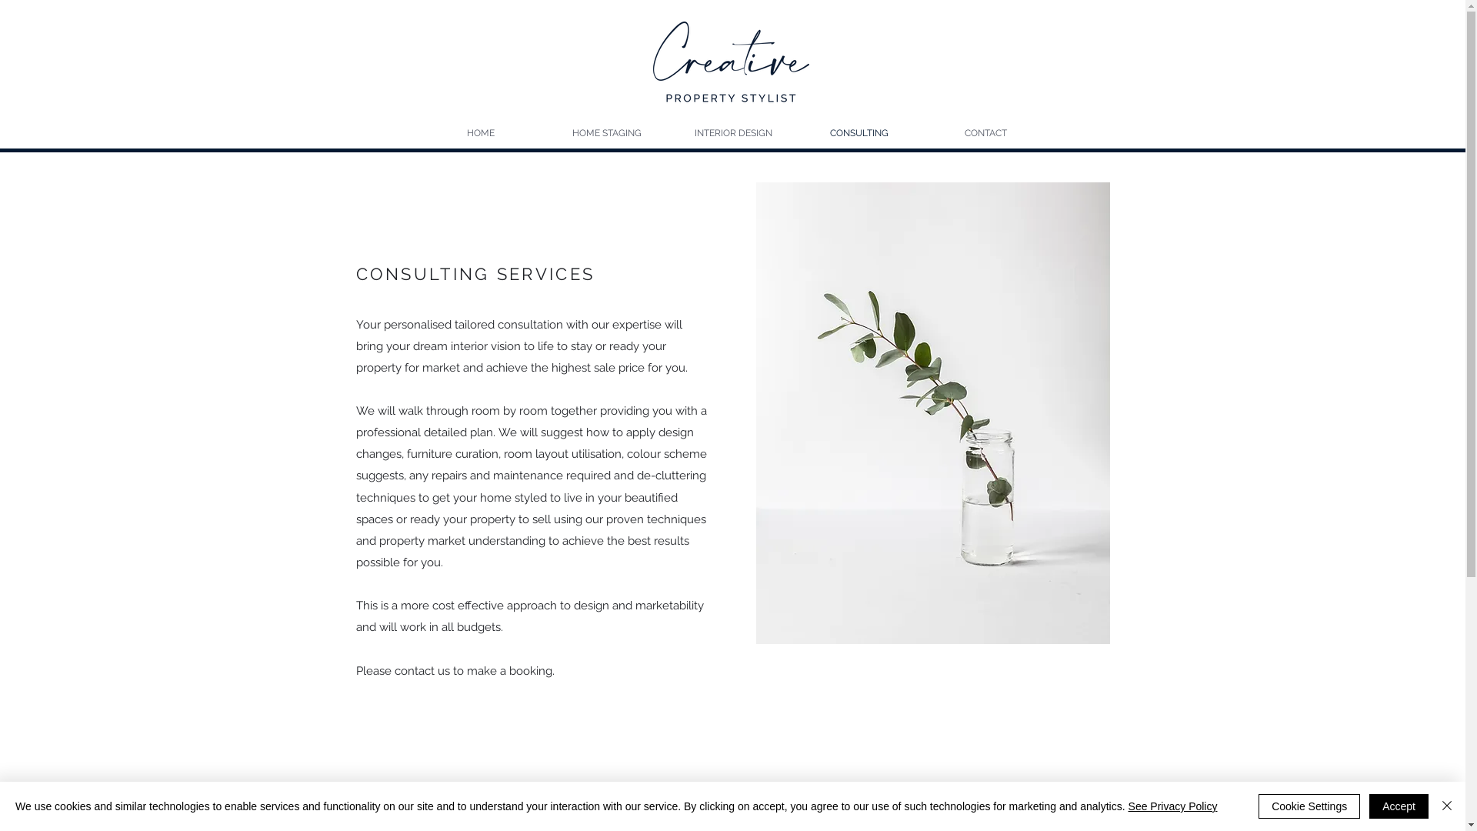 The height and width of the screenshot is (831, 1477). I want to click on Accept, so click(1399, 806).